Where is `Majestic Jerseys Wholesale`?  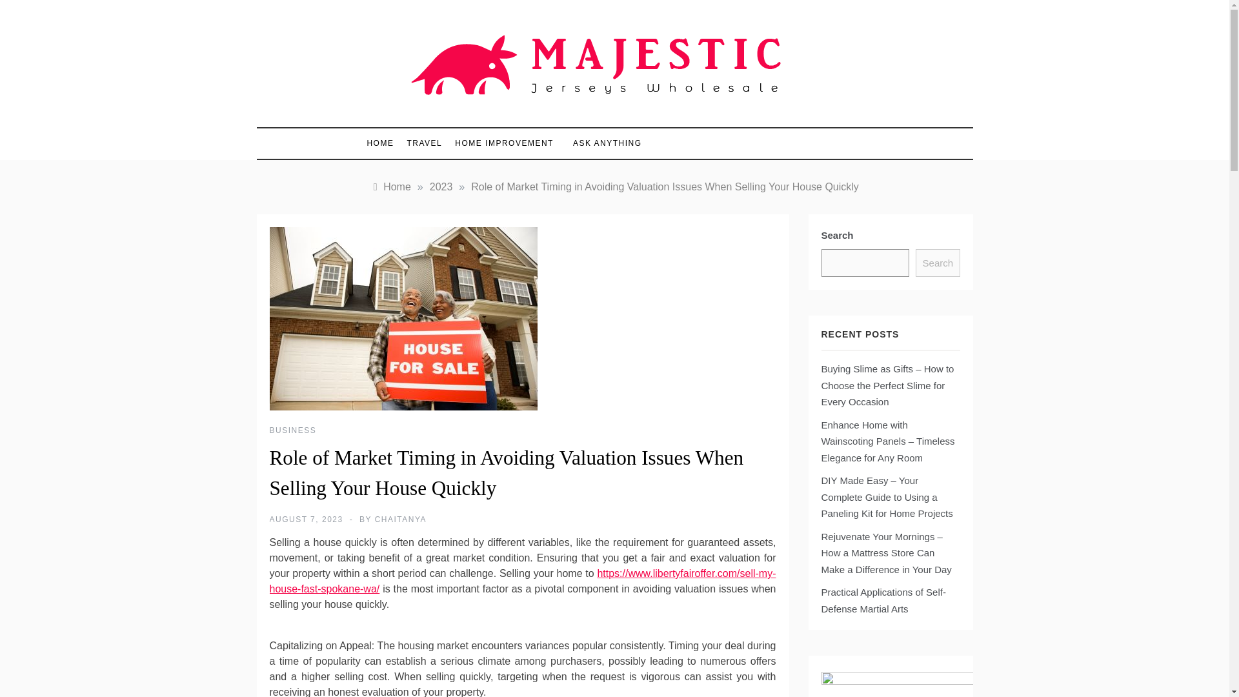
Majestic Jerseys Wholesale is located at coordinates (559, 115).